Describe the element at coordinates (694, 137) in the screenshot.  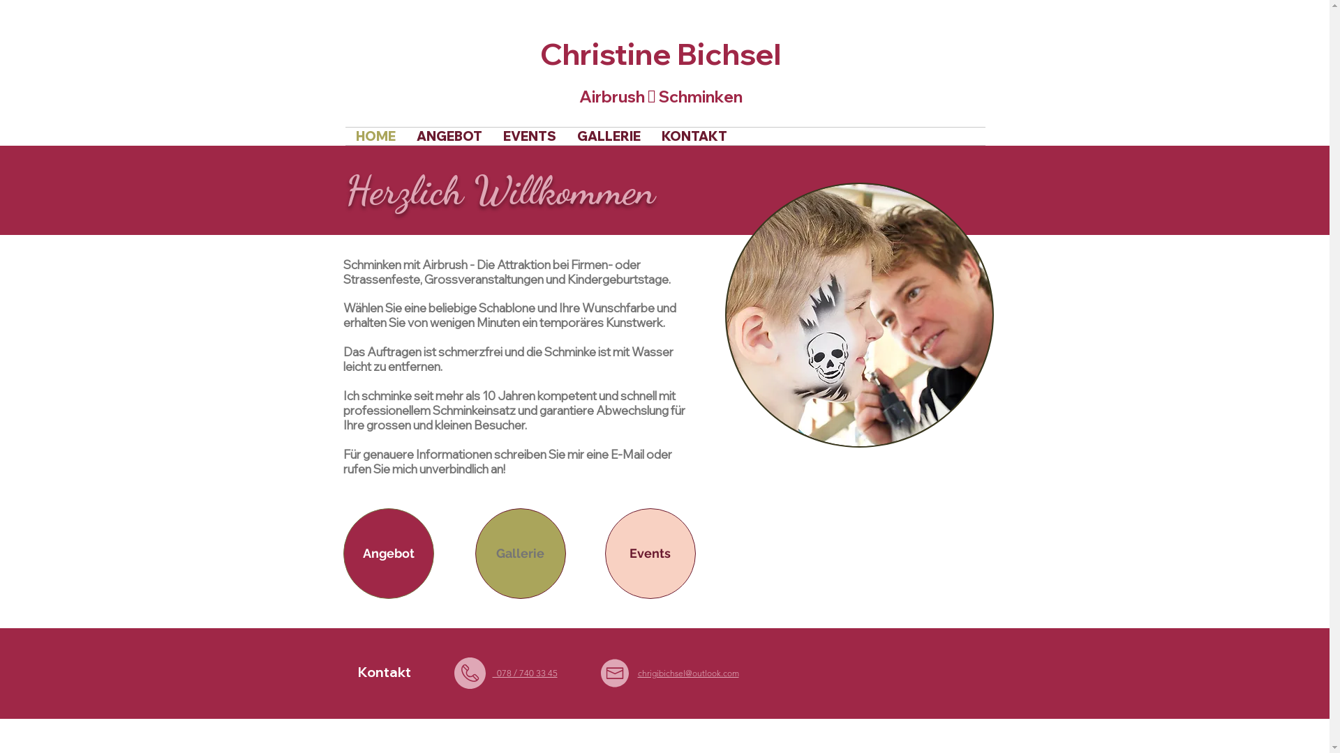
I see `KONTAKT` at that location.